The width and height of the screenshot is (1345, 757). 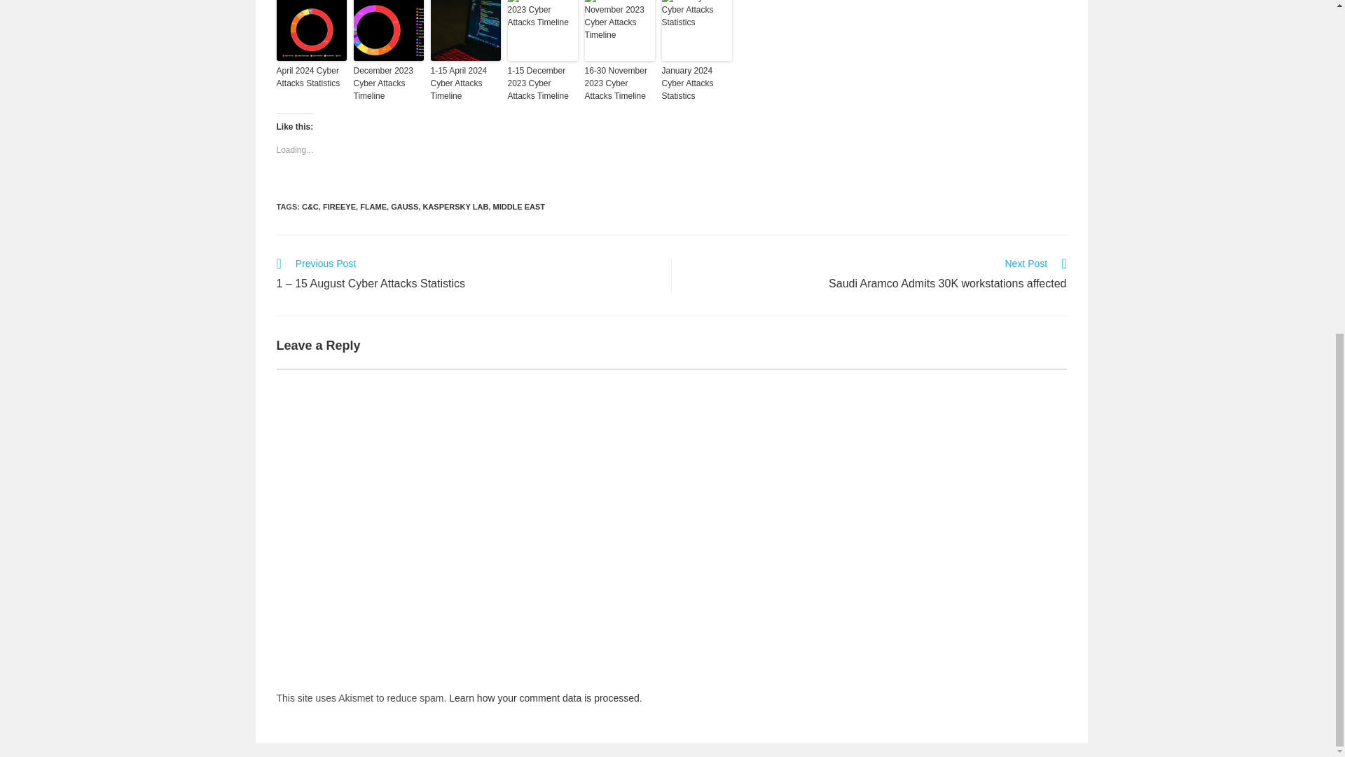 I want to click on 1-15 April 2024 Cyber Attacks Timeline, so click(x=465, y=83).